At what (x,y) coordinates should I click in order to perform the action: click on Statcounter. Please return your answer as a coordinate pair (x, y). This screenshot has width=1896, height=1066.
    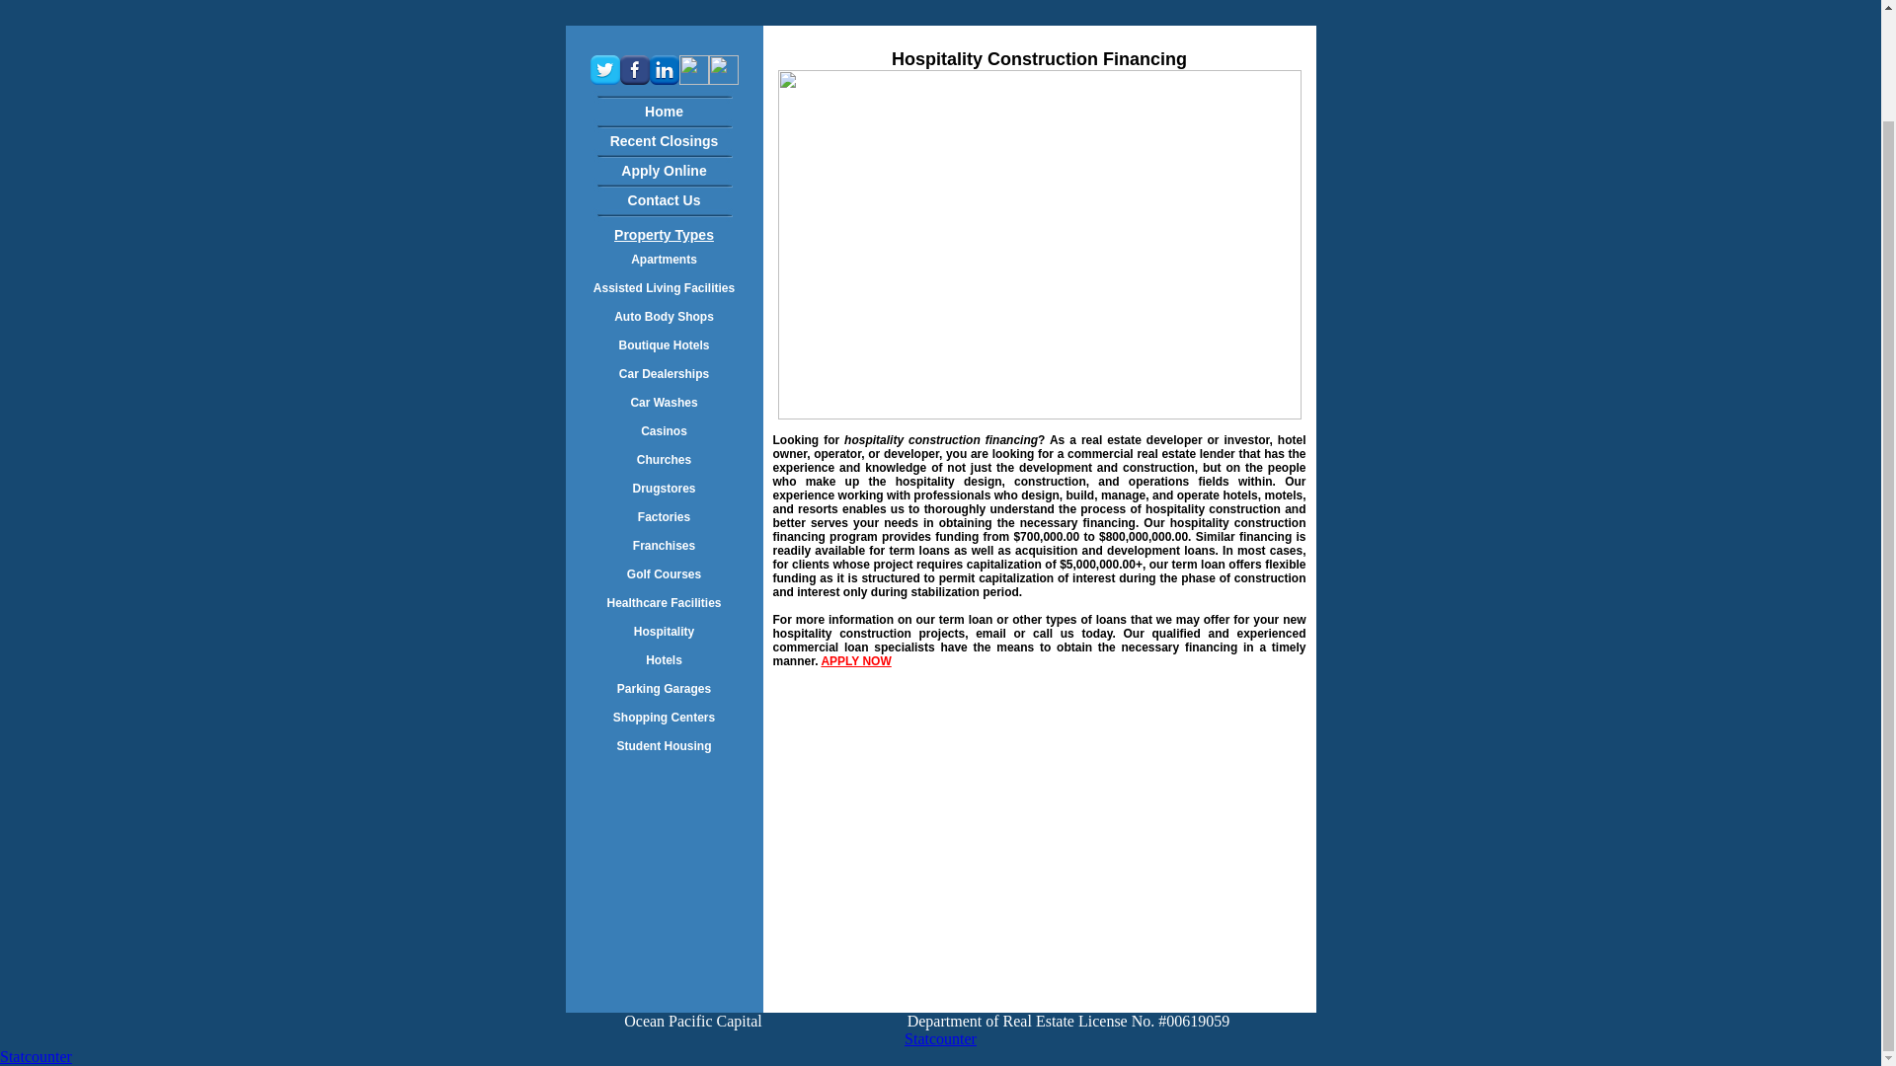
    Looking at the image, I should click on (36, 1056).